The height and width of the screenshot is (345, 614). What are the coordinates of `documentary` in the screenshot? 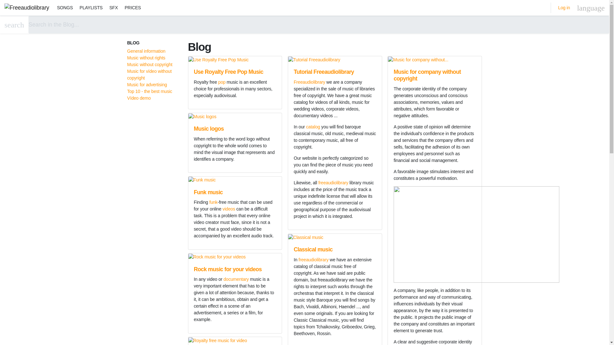 It's located at (236, 279).